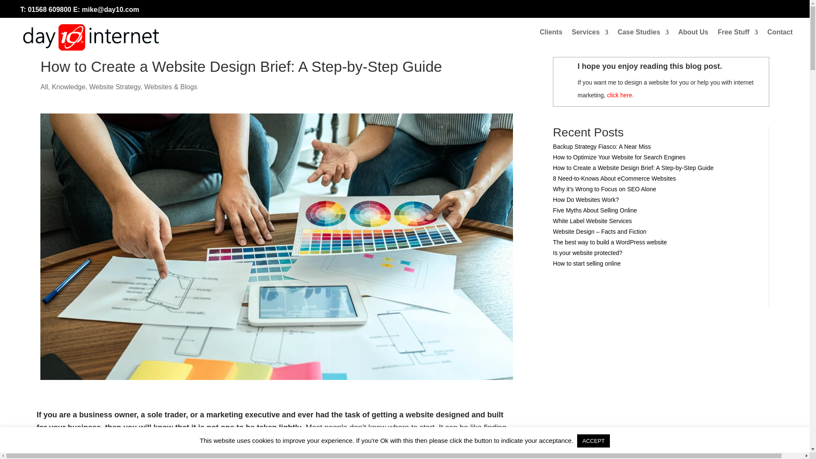  I want to click on Case Studies, so click(643, 34).